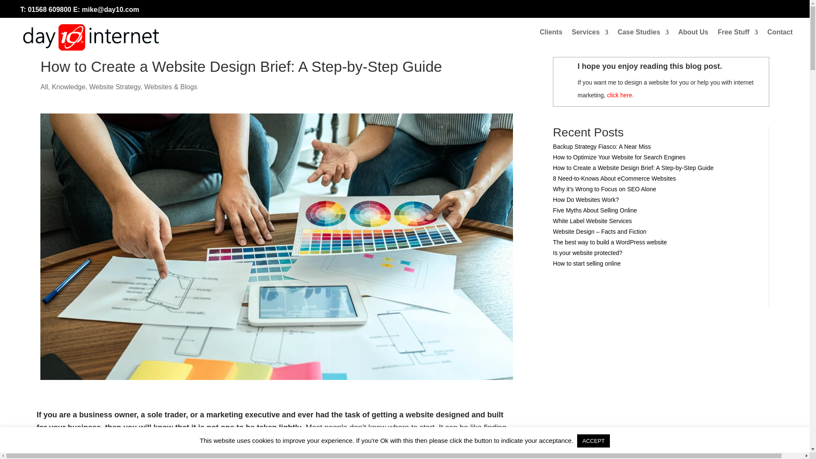  I want to click on Case Studies, so click(643, 34).